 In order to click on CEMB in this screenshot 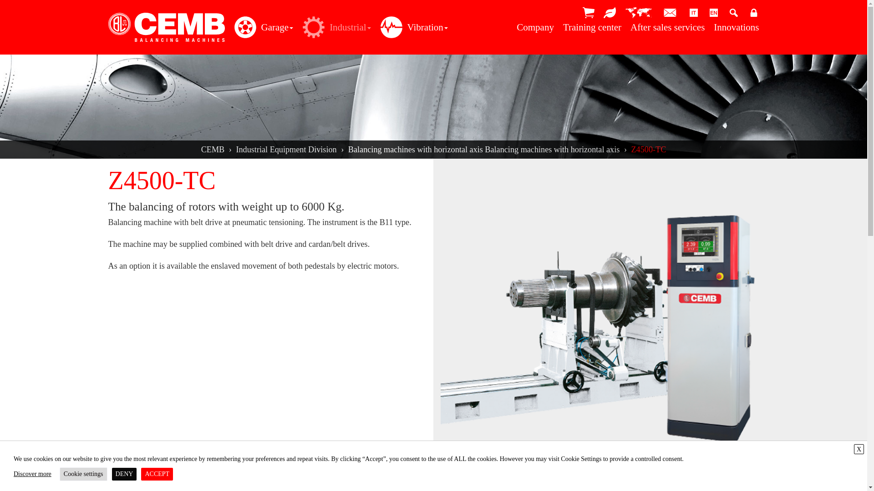, I will do `click(213, 149)`.